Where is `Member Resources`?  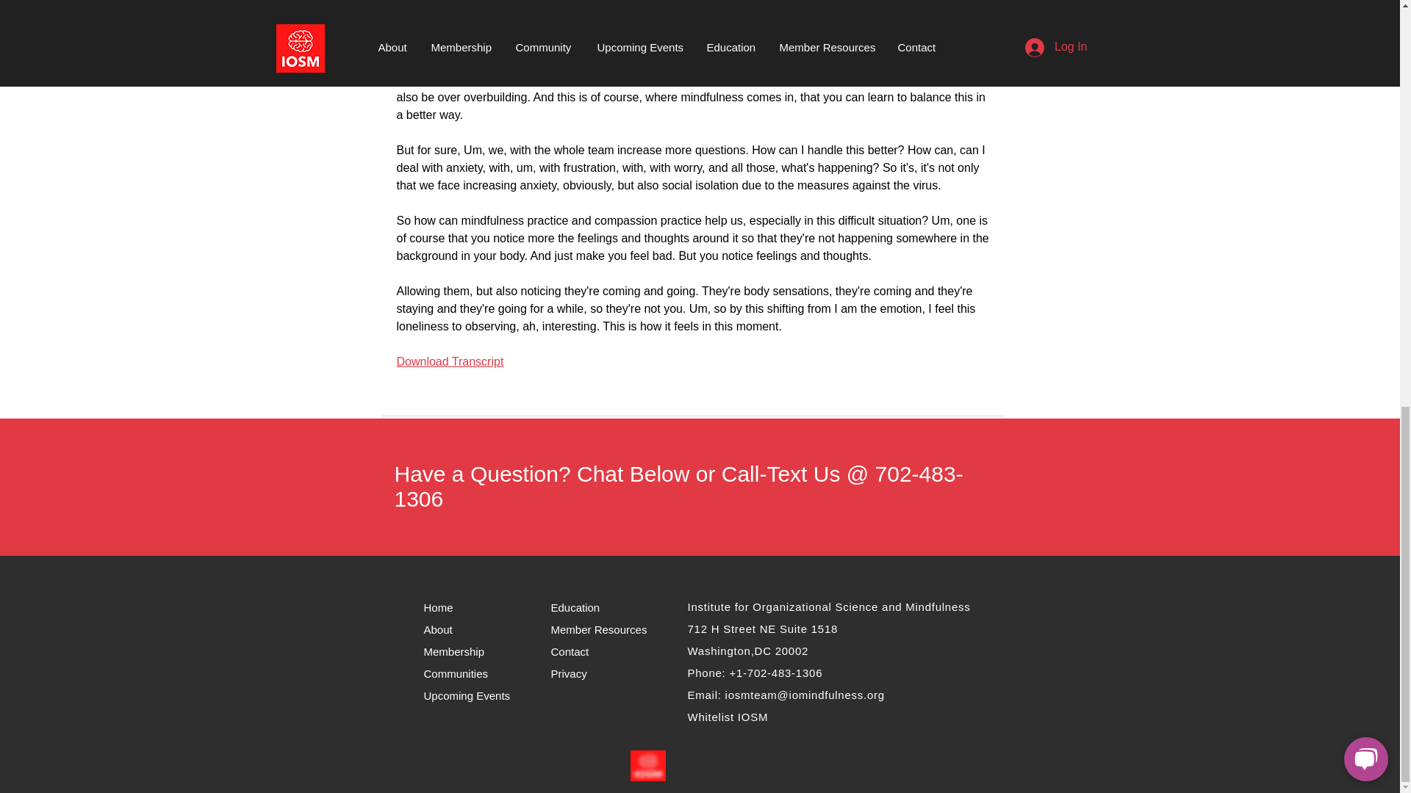
Member Resources is located at coordinates (601, 629).